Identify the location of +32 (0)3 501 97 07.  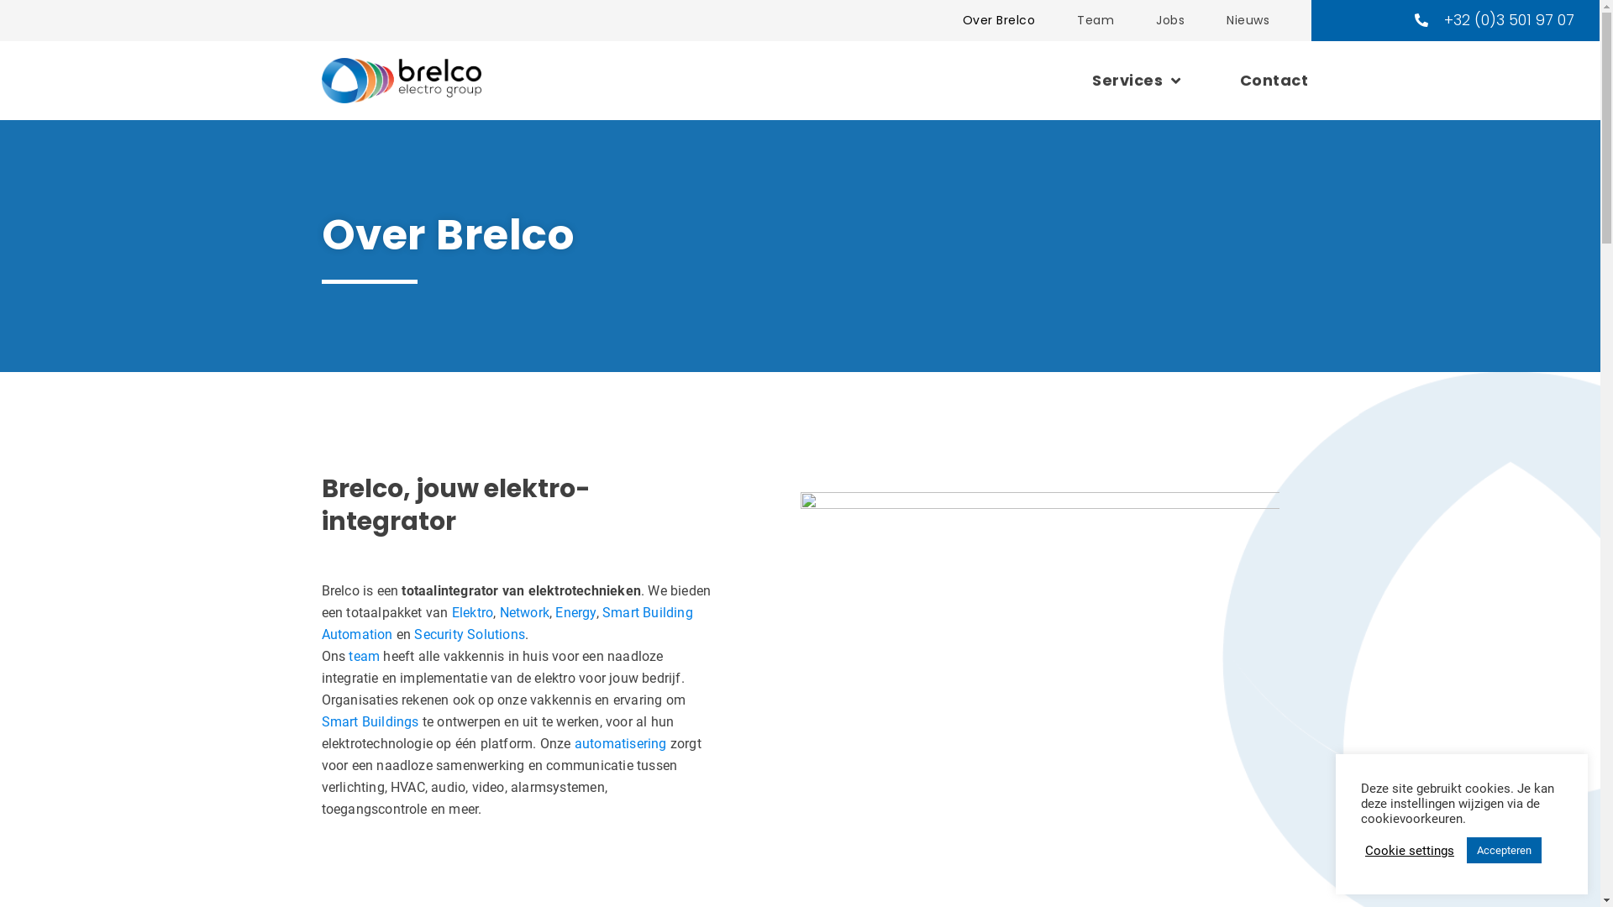
(1493, 20).